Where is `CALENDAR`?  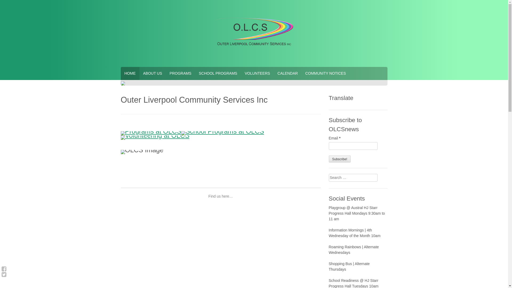 CALENDAR is located at coordinates (288, 74).